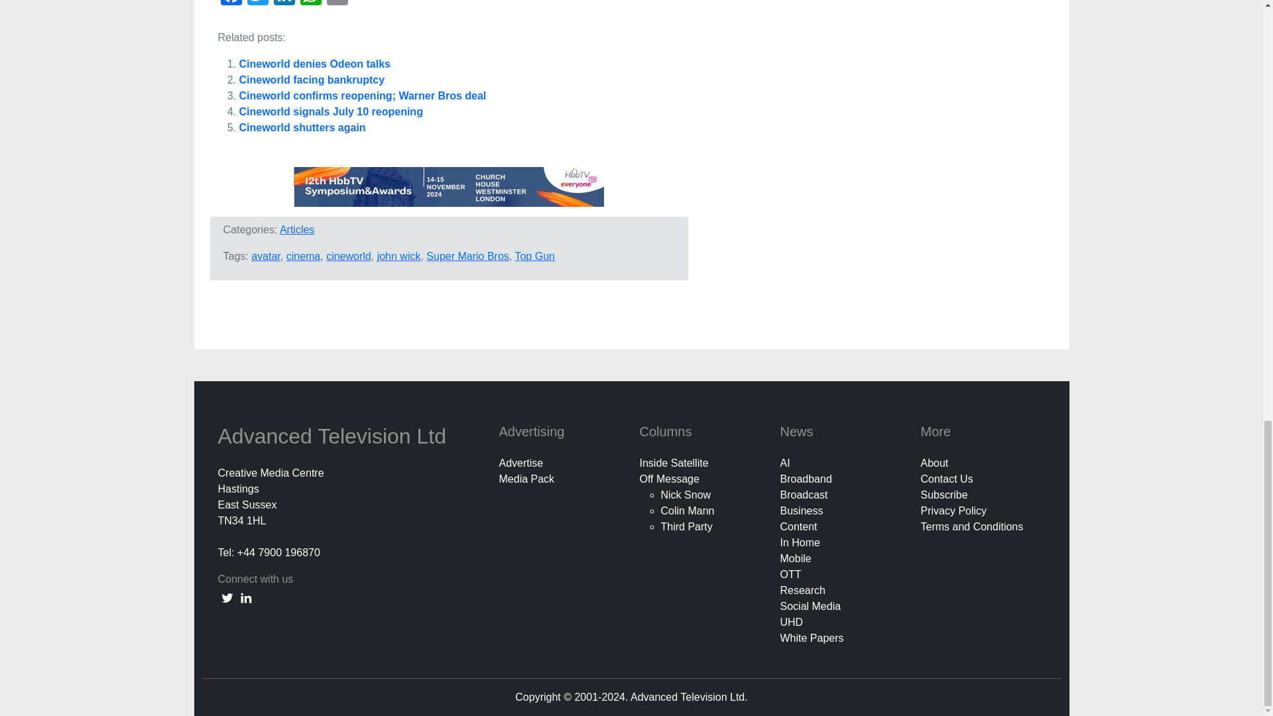  What do you see at coordinates (257, 4) in the screenshot?
I see `Twitter` at bounding box center [257, 4].